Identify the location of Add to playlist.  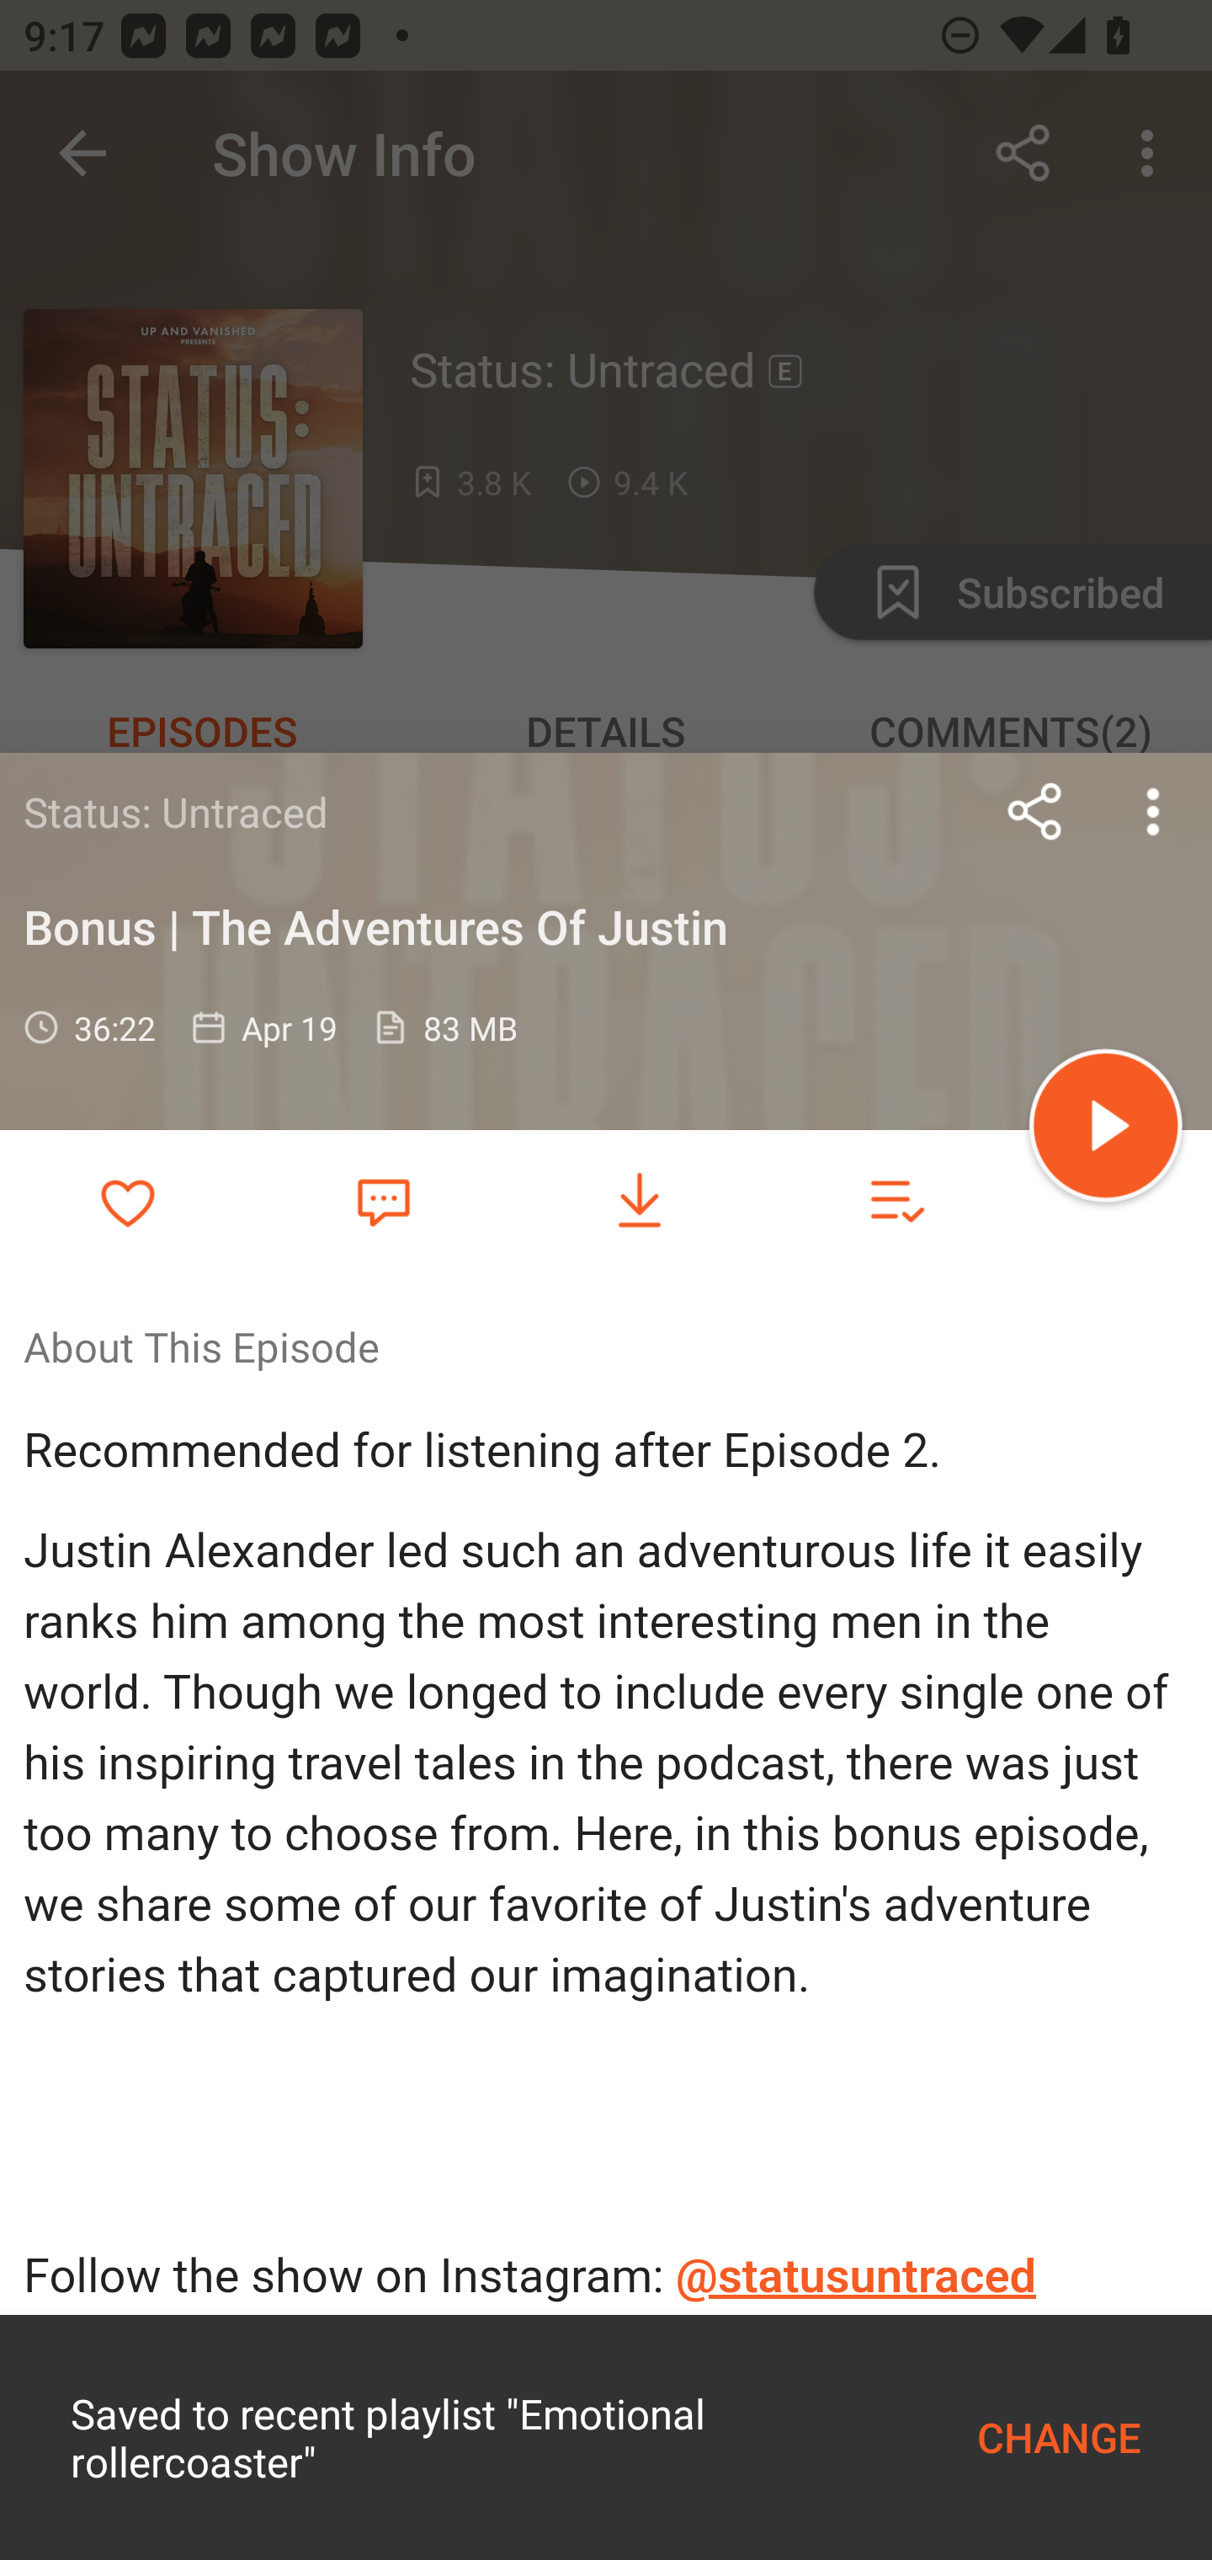
(896, 1201).